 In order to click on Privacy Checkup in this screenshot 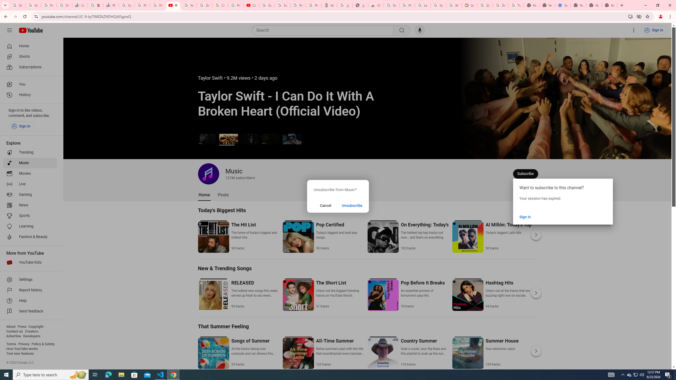, I will do `click(157, 5)`.